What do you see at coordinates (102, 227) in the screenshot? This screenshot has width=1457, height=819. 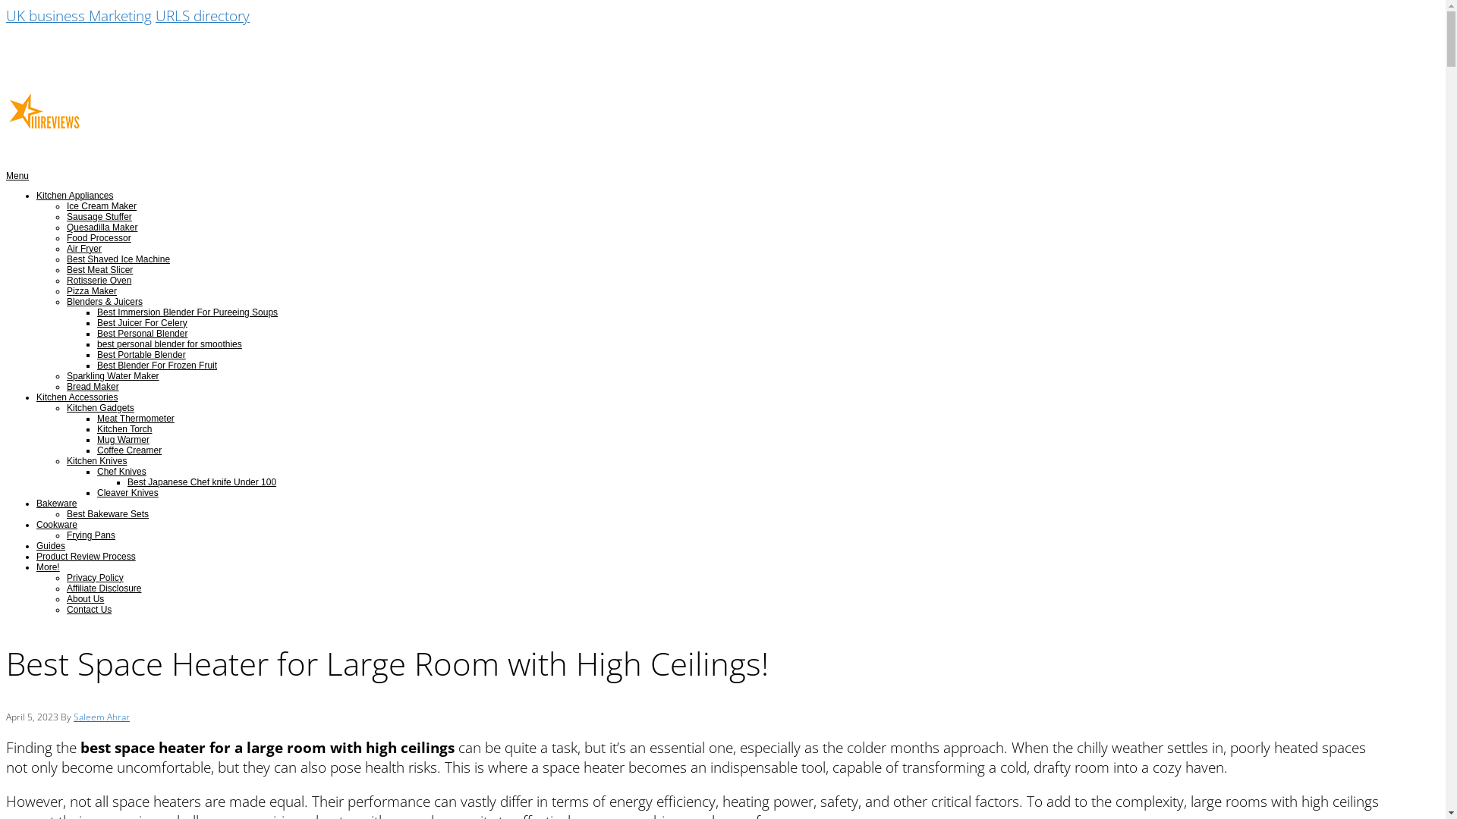 I see `Quesadilla Maker` at bounding box center [102, 227].